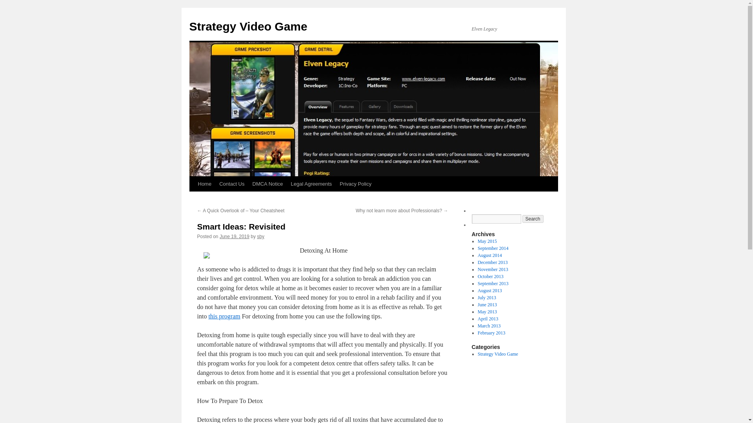  Describe the element at coordinates (489, 291) in the screenshot. I see `August 2013` at that location.